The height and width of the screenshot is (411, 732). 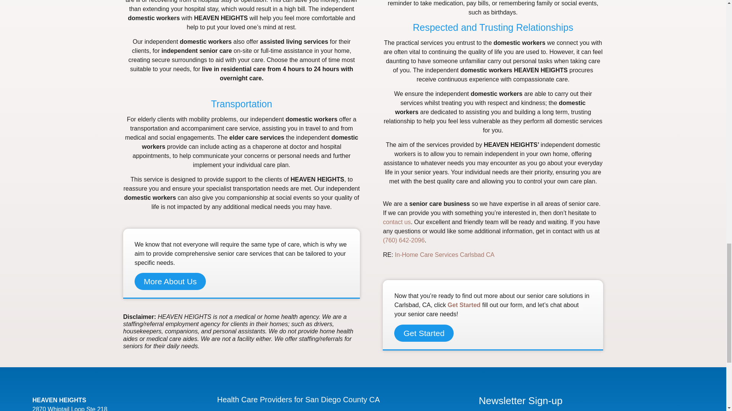 What do you see at coordinates (464, 305) in the screenshot?
I see `Get Started` at bounding box center [464, 305].